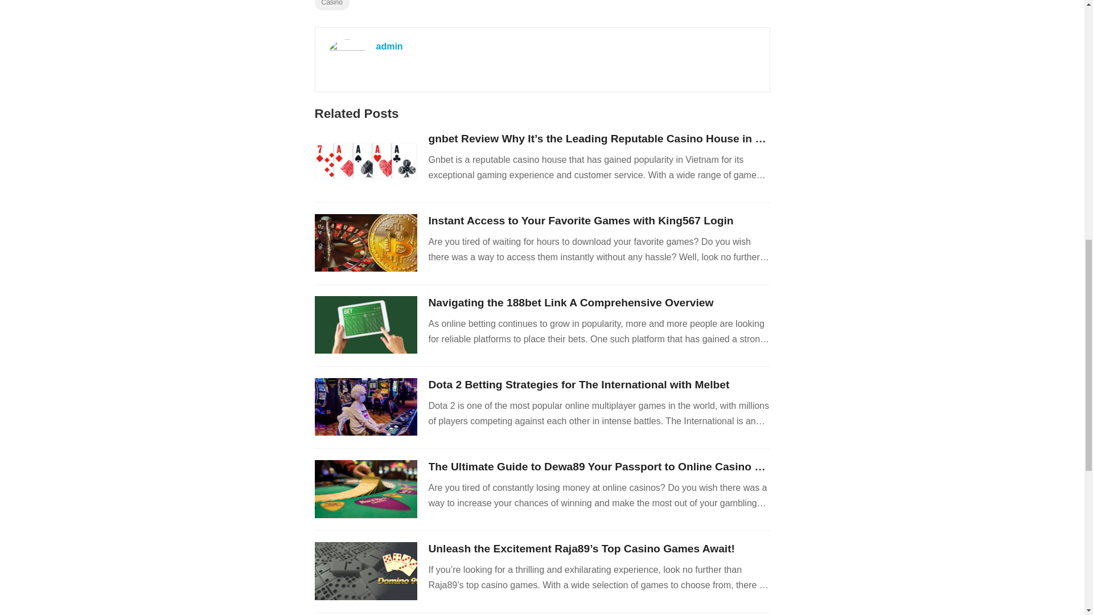 Image resolution: width=1093 pixels, height=615 pixels. What do you see at coordinates (581, 220) in the screenshot?
I see `Instant Access to Your Favorite Games with King567 Login` at bounding box center [581, 220].